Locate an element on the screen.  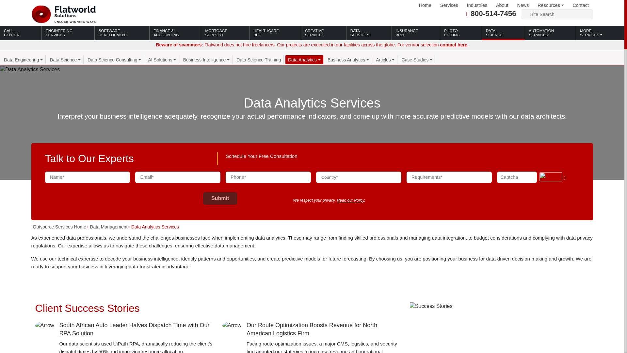
Home is located at coordinates (425, 5).